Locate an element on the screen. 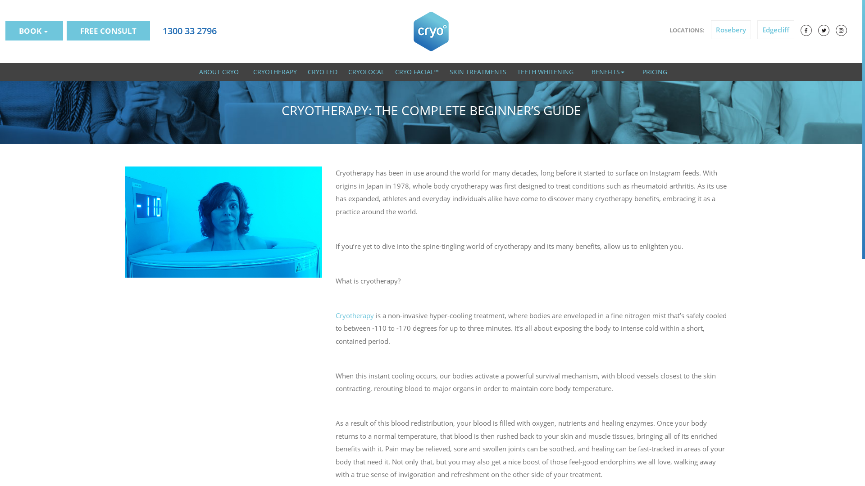 The image size is (865, 486). BENEFITS is located at coordinates (608, 72).